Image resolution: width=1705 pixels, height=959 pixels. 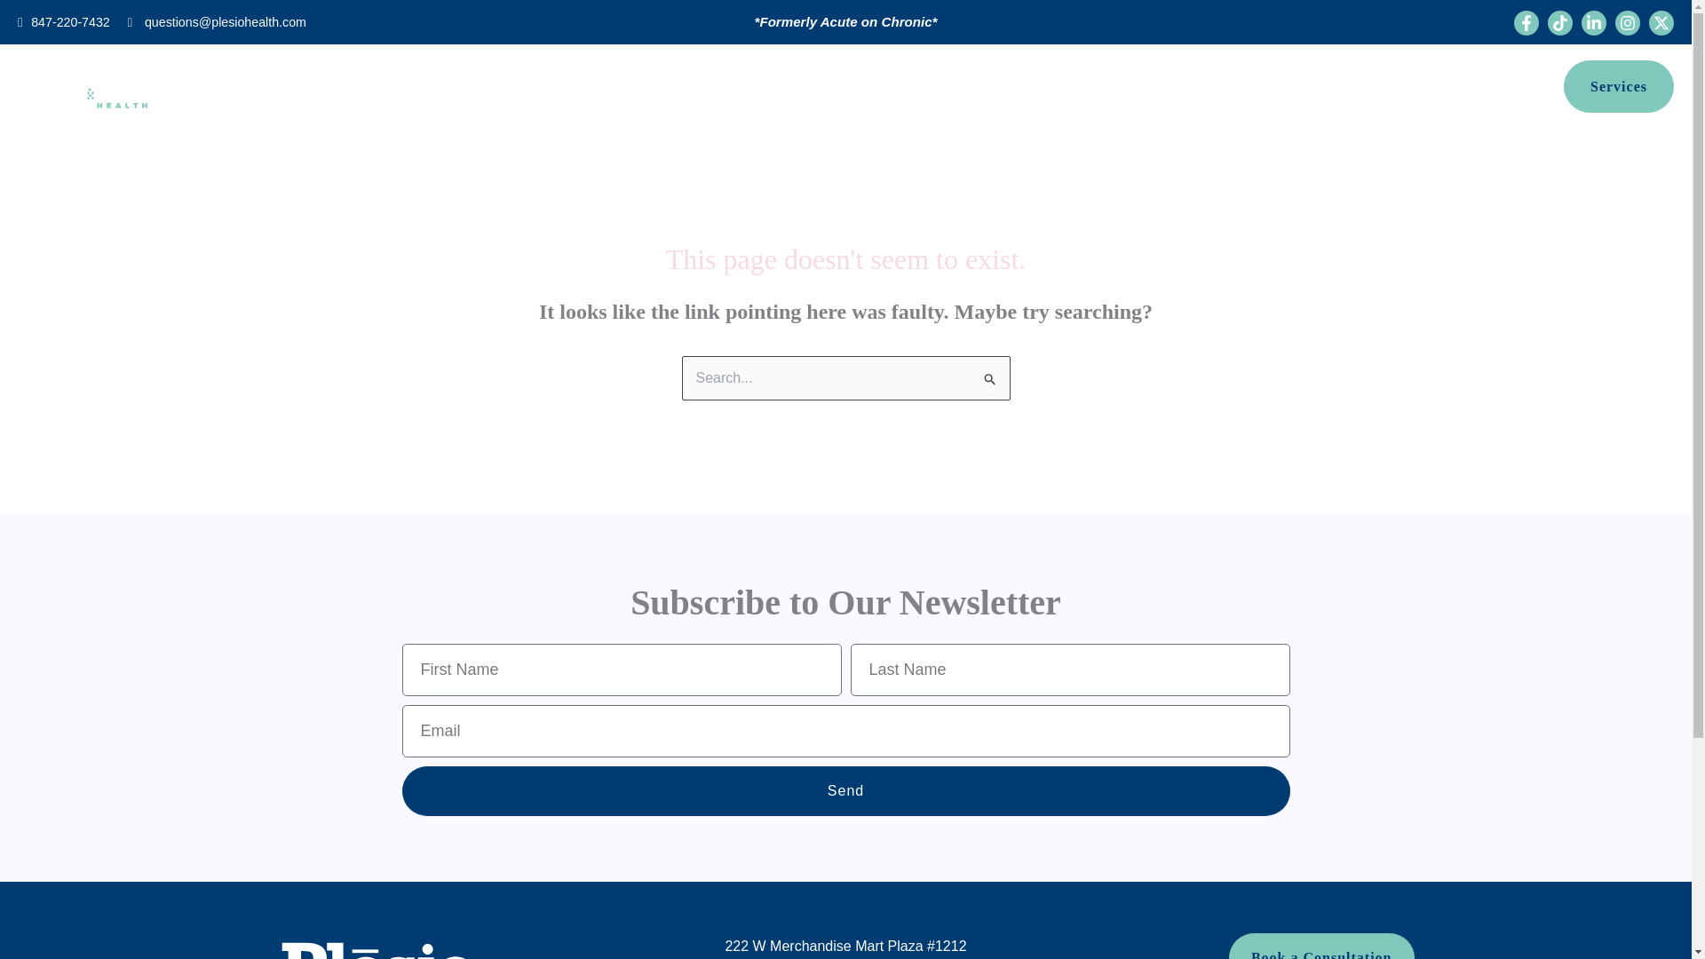 I want to click on FAQ, so click(x=913, y=86).